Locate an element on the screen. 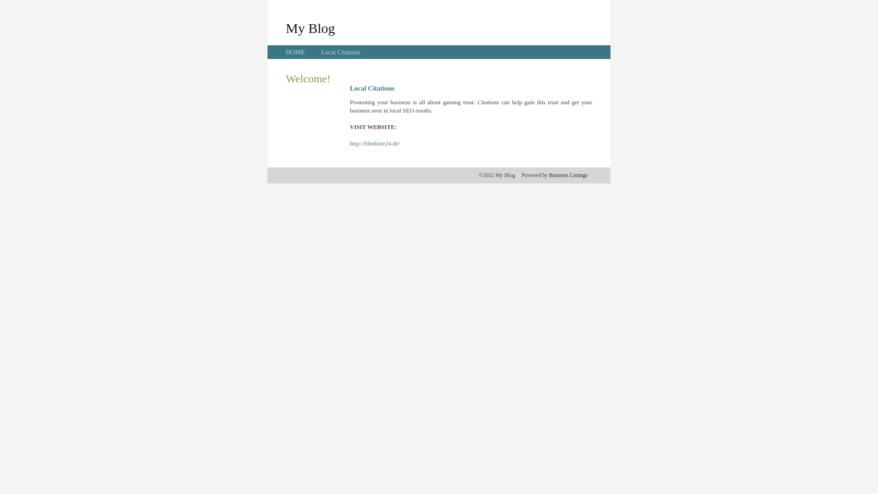 Image resolution: width=878 pixels, height=494 pixels. My Blog is located at coordinates (311, 28).